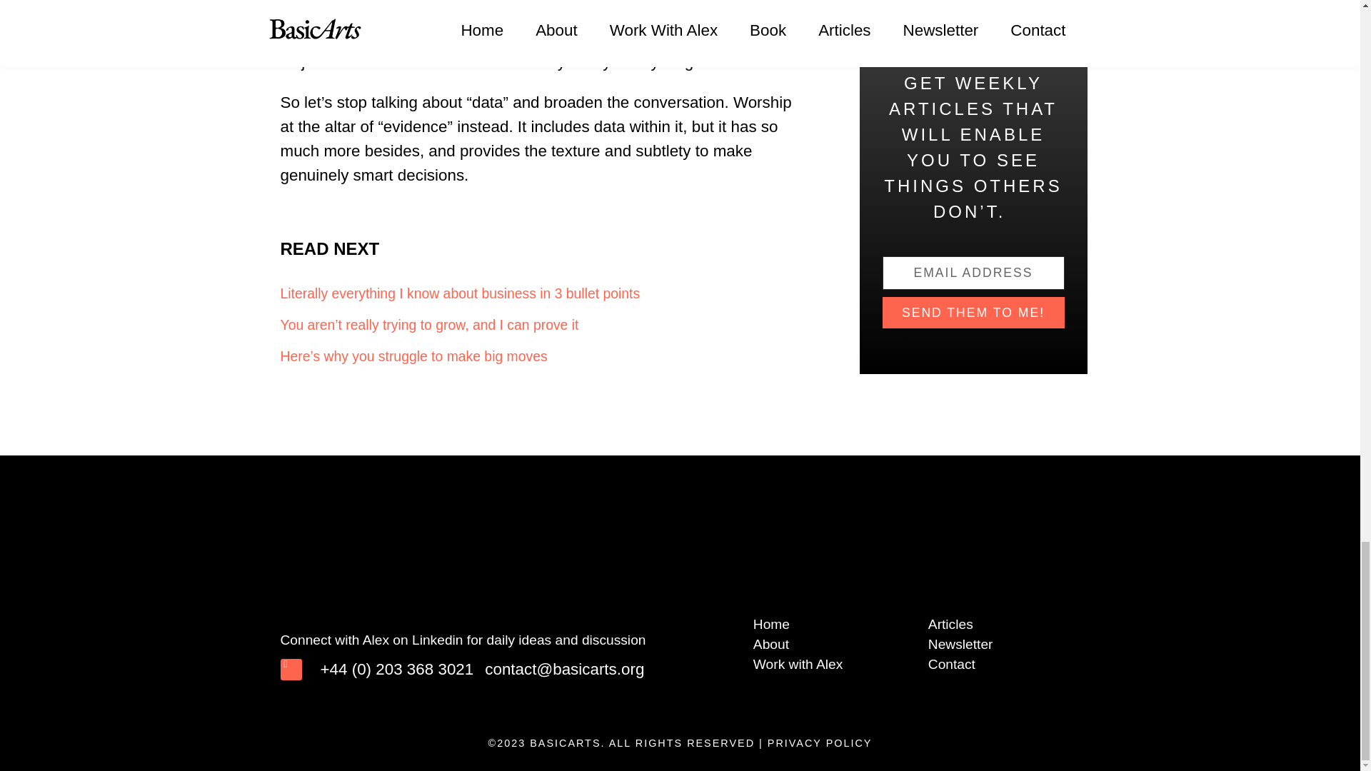 This screenshot has height=771, width=1371. I want to click on Home, so click(833, 624).